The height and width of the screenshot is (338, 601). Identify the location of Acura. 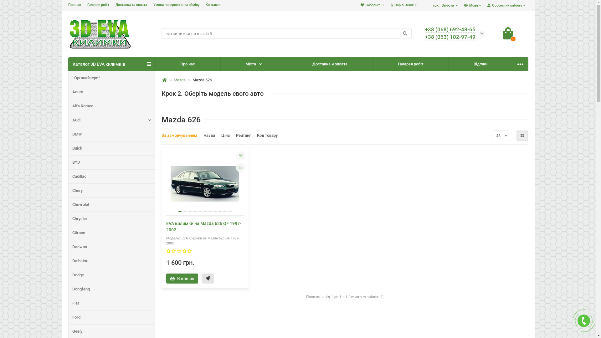
(111, 92).